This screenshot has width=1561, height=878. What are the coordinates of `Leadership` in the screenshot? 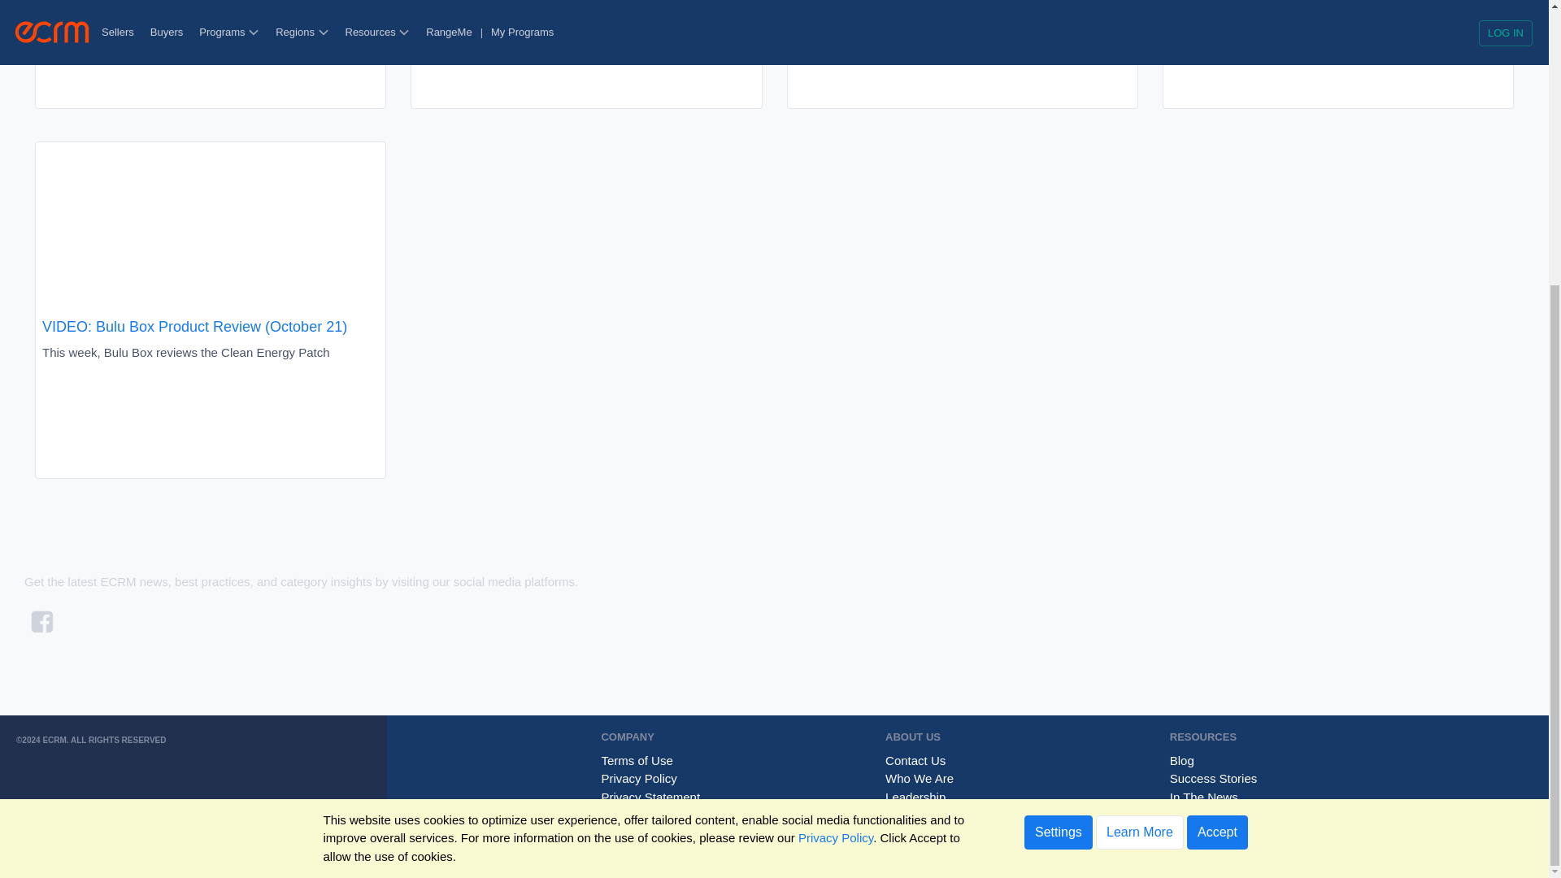 It's located at (921, 797).